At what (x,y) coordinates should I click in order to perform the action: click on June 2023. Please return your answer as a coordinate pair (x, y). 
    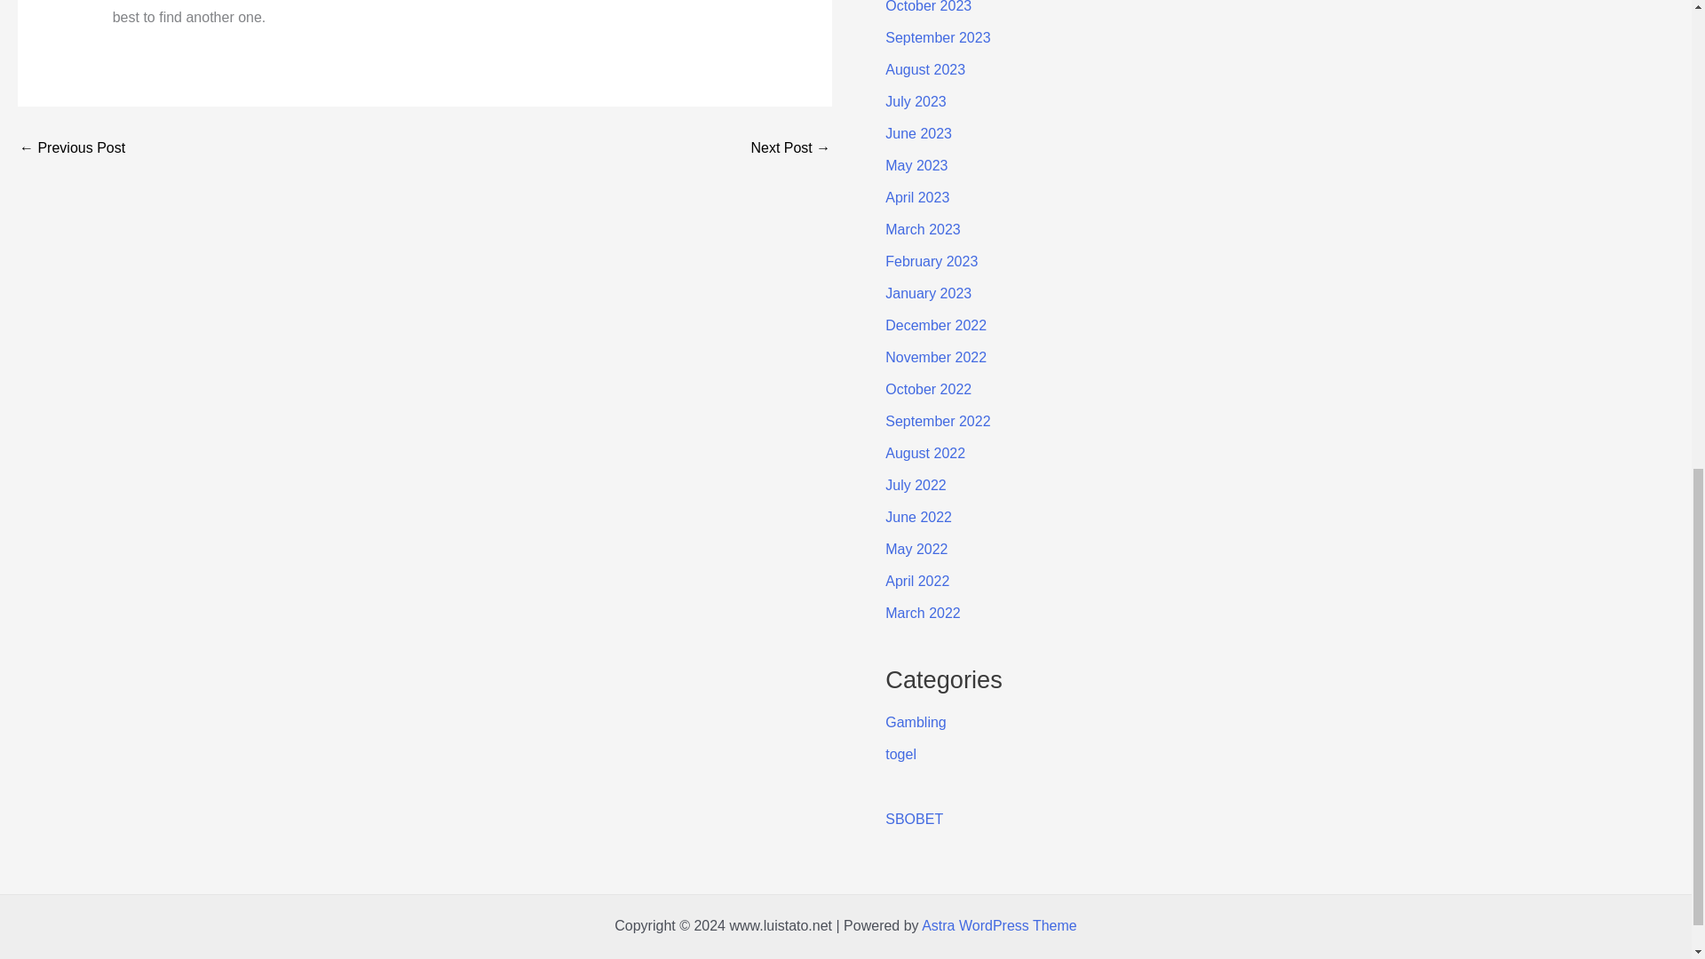
    Looking at the image, I should click on (918, 133).